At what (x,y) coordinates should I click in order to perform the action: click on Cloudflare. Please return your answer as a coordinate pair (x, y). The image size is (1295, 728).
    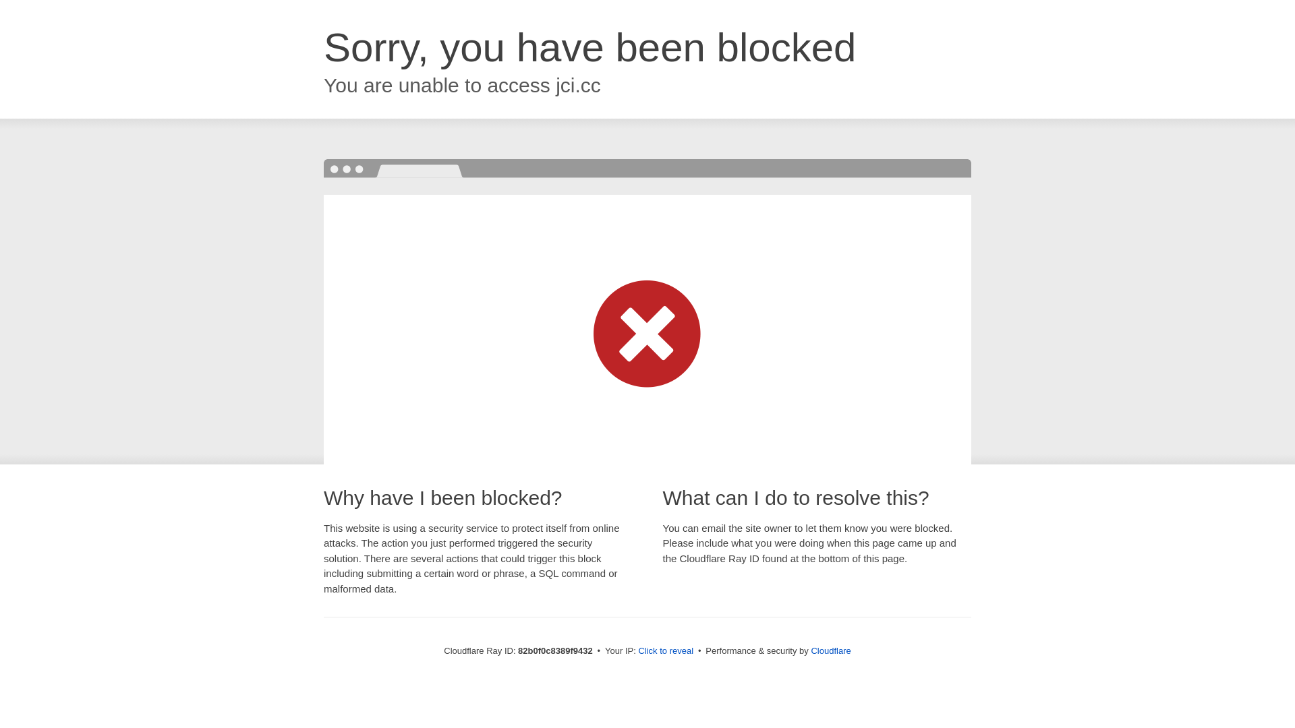
    Looking at the image, I should click on (831, 651).